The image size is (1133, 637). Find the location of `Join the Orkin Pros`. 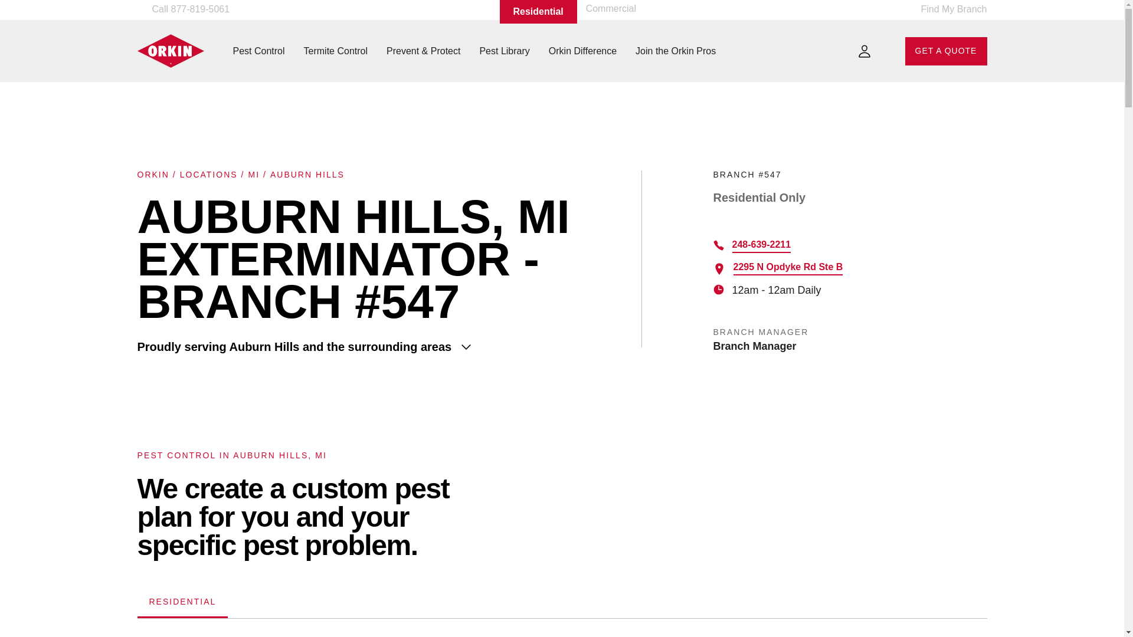

Join the Orkin Pros is located at coordinates (676, 51).